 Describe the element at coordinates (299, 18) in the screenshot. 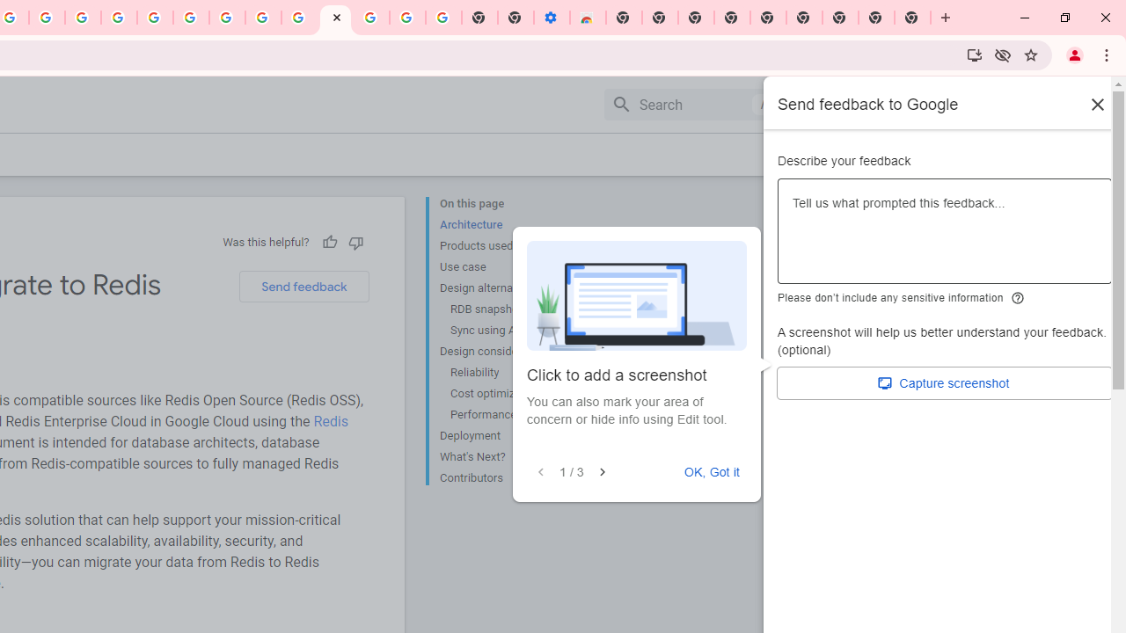

I see `Browse the Google Chrome Community - Google Chrome Community` at that location.